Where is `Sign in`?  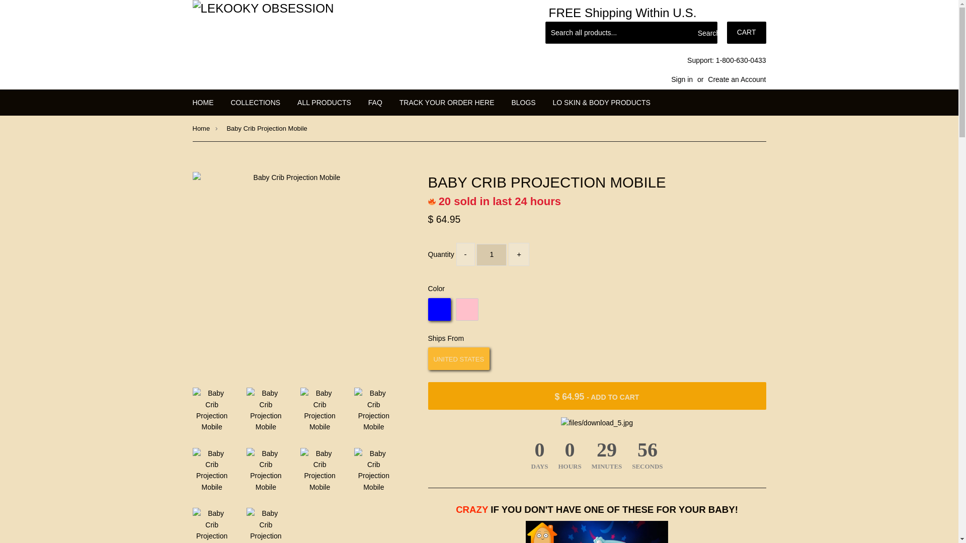 Sign in is located at coordinates (682, 79).